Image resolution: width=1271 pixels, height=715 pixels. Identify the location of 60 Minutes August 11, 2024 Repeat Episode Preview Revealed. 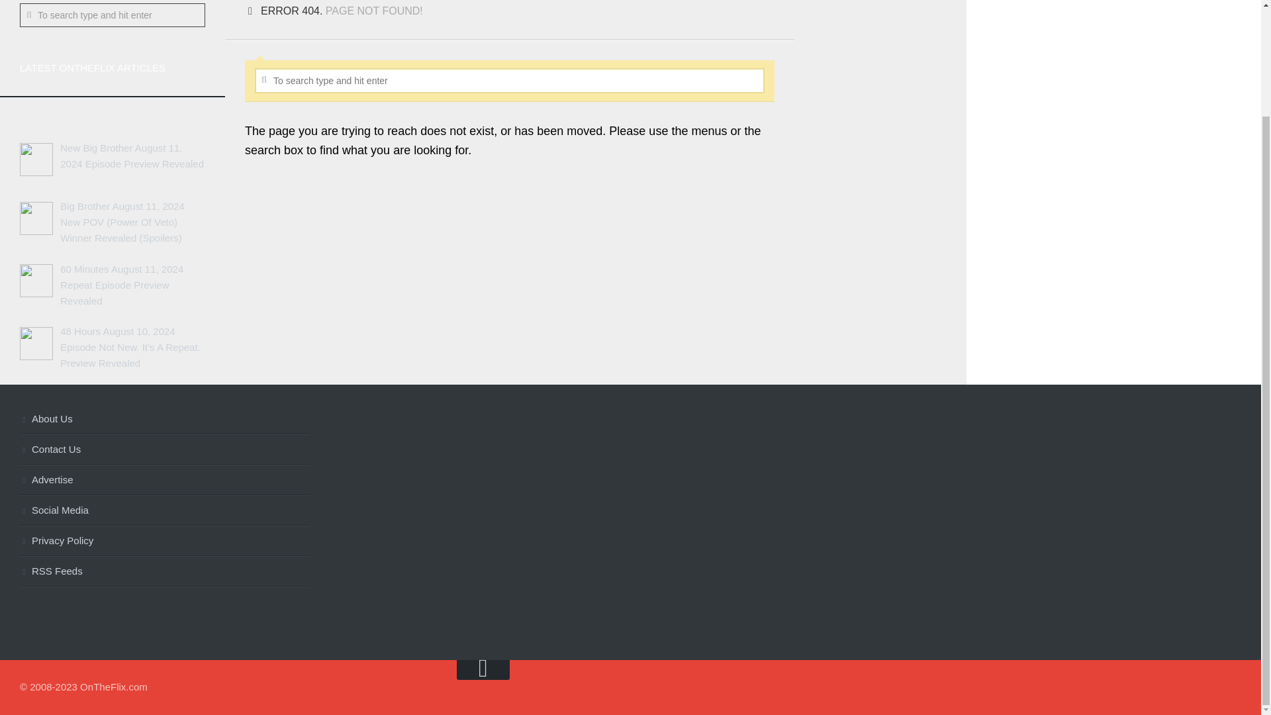
(121, 285).